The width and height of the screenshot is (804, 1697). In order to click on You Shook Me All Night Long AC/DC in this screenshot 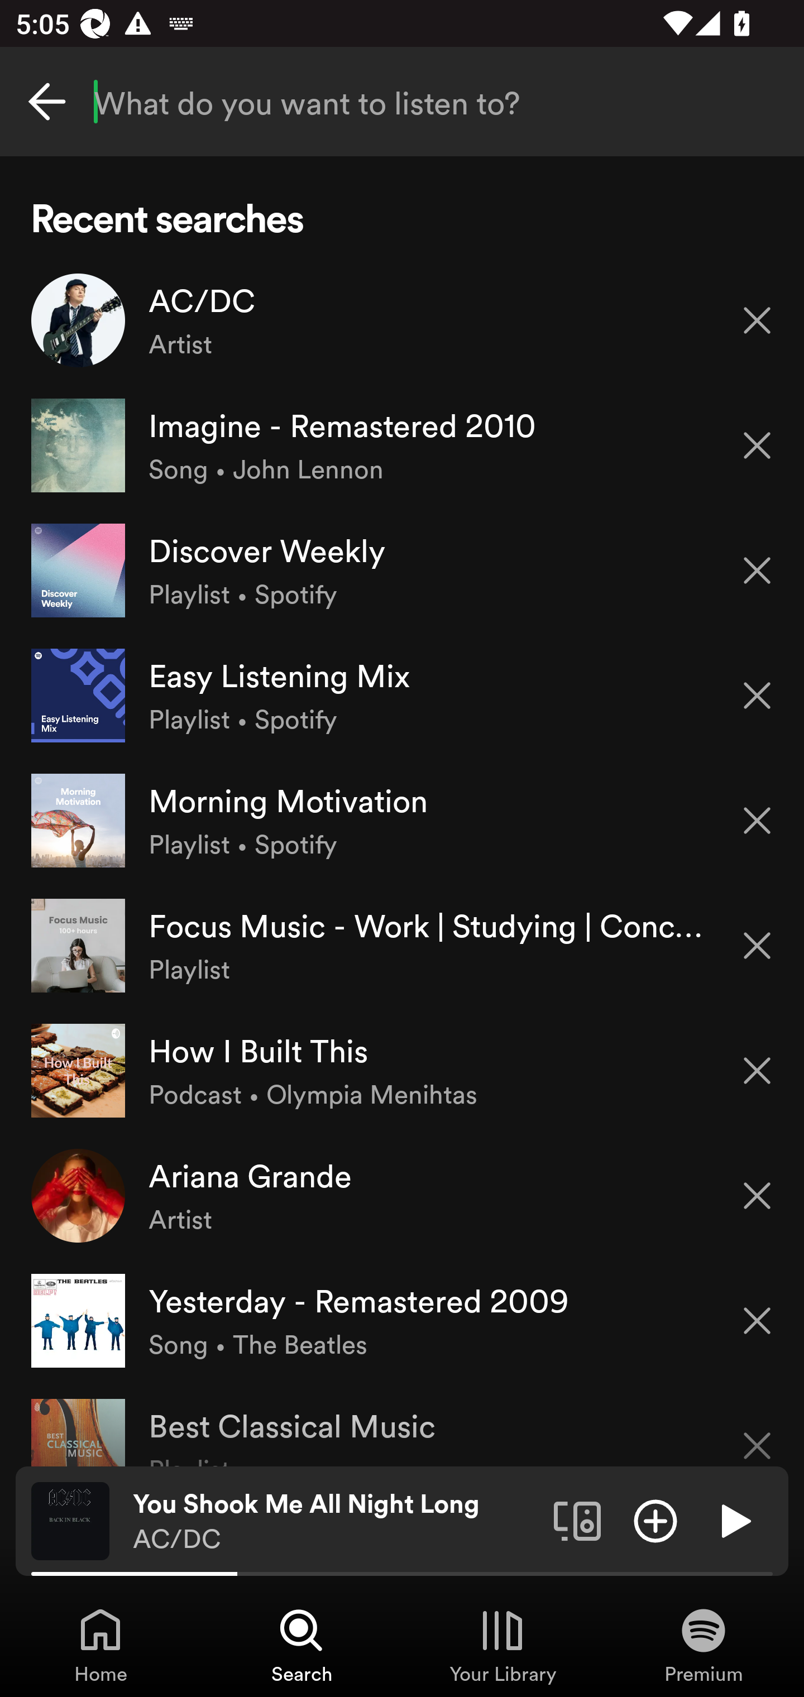, I will do `click(335, 1521)`.